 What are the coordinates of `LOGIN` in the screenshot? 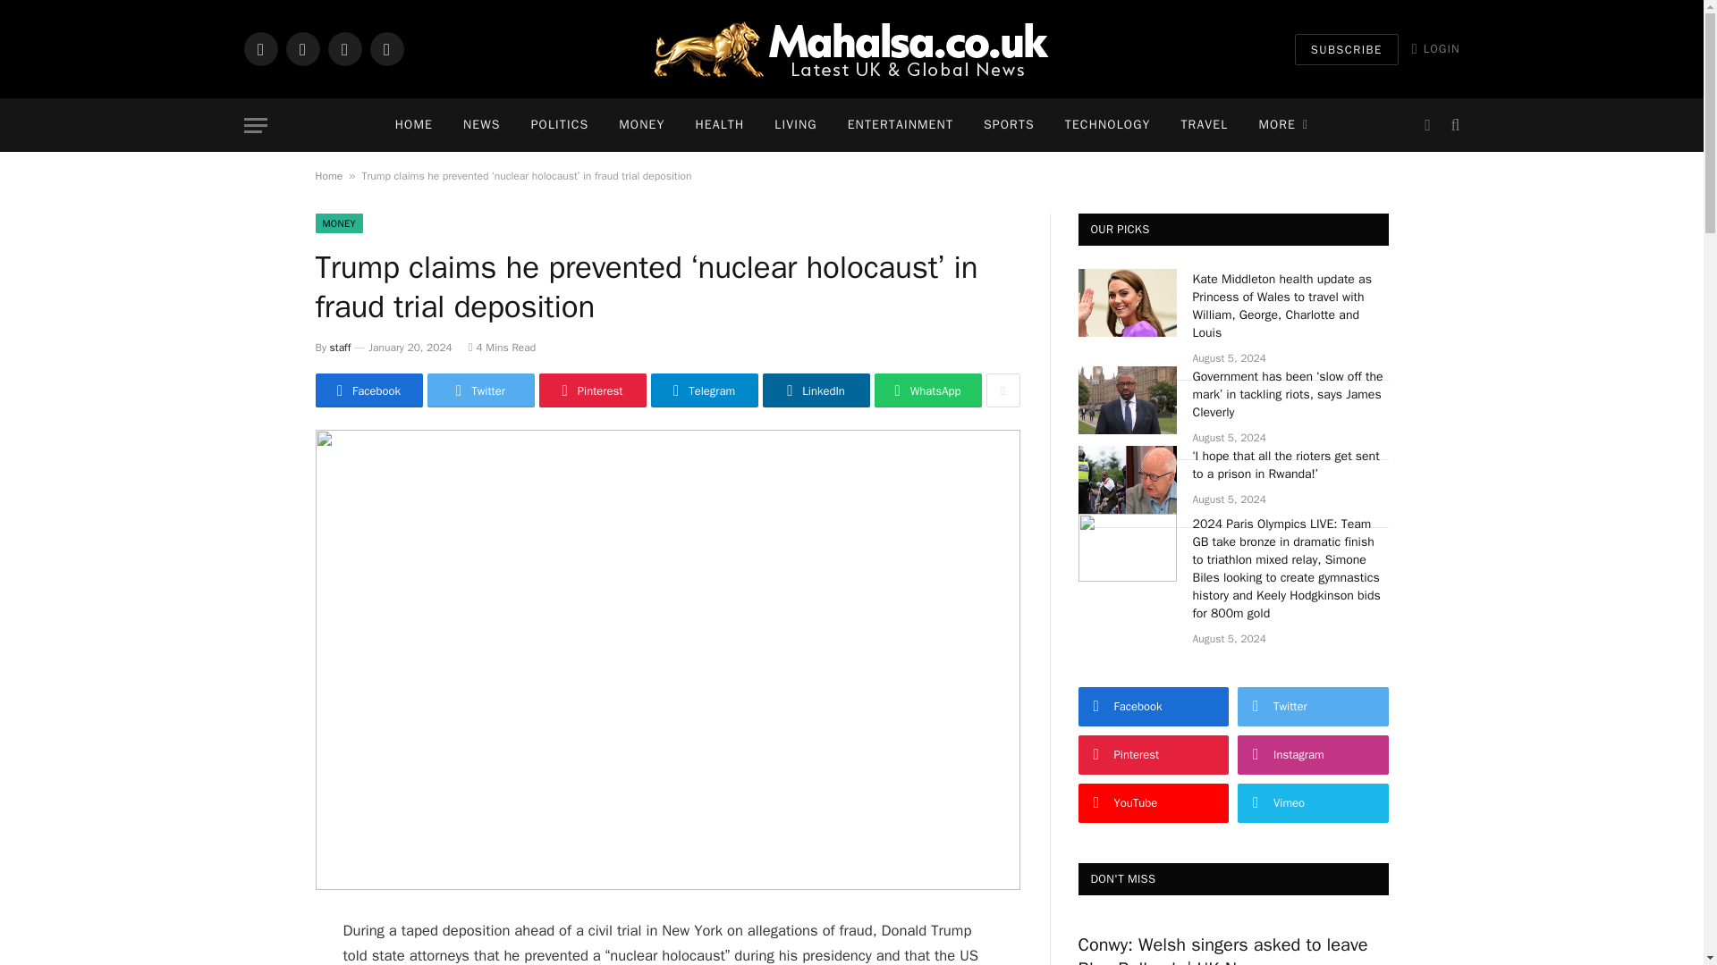 It's located at (1436, 48).